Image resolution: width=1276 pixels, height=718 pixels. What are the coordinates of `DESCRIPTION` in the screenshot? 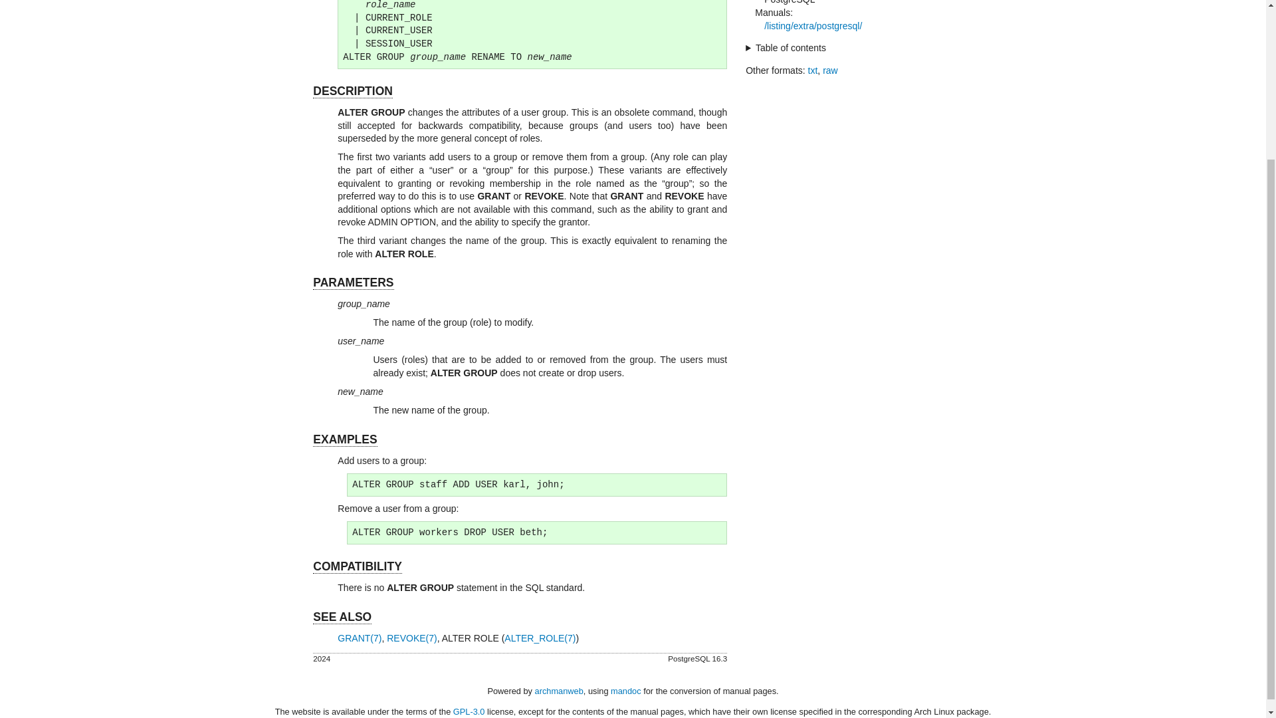 It's located at (352, 91).